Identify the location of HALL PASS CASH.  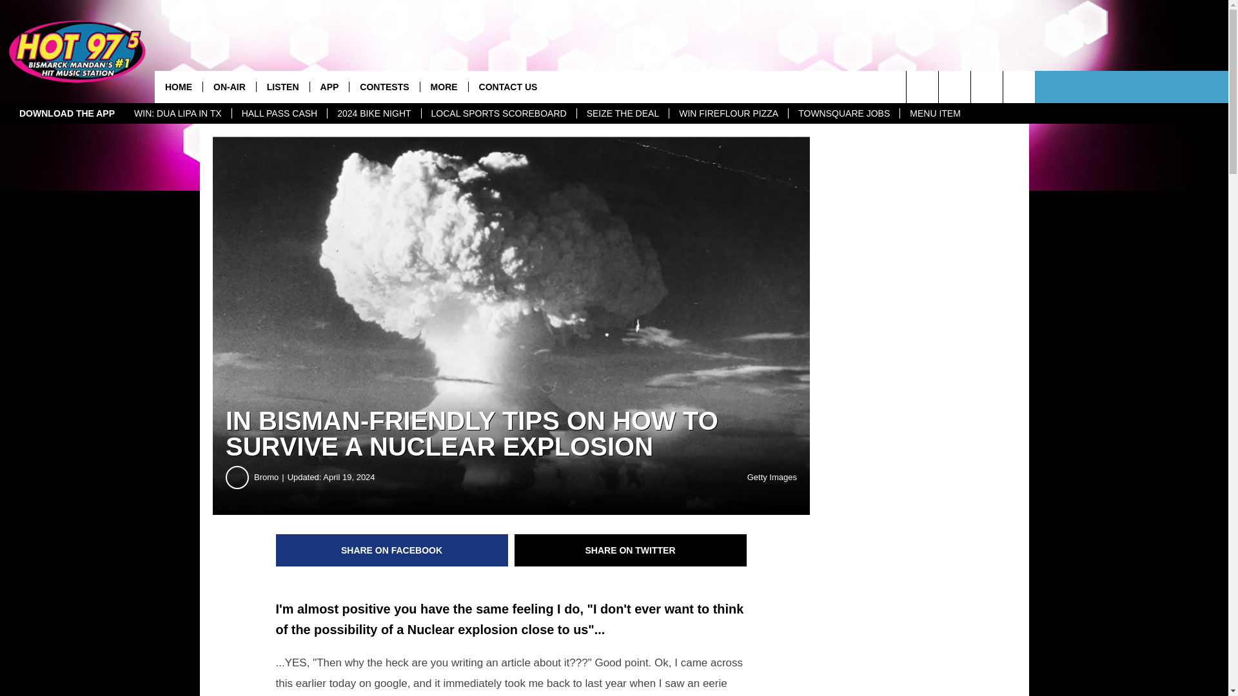
(280, 113).